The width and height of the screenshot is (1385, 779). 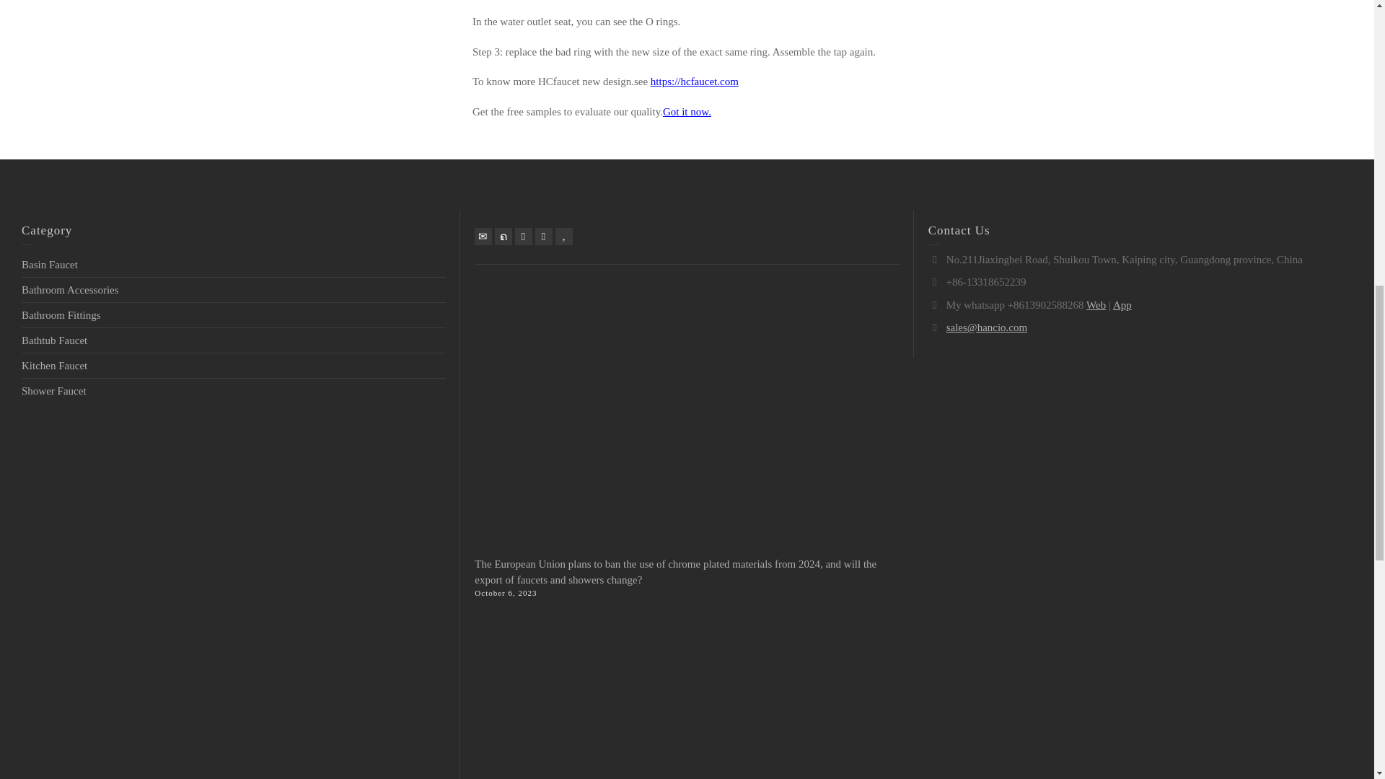 What do you see at coordinates (71, 290) in the screenshot?
I see `Bathroom Accessories` at bounding box center [71, 290].